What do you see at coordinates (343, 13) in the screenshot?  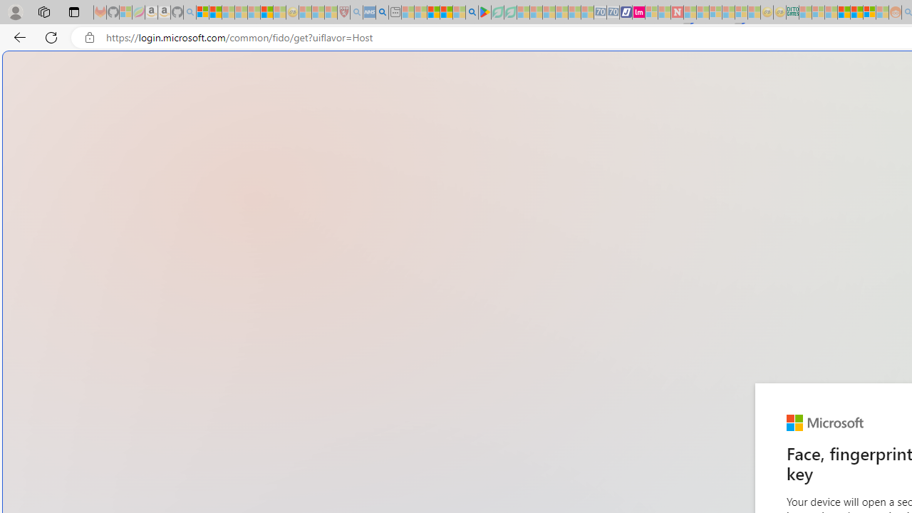 I see `Robert H. Shmerling, MD - Harvard Health - Sleeping` at bounding box center [343, 13].